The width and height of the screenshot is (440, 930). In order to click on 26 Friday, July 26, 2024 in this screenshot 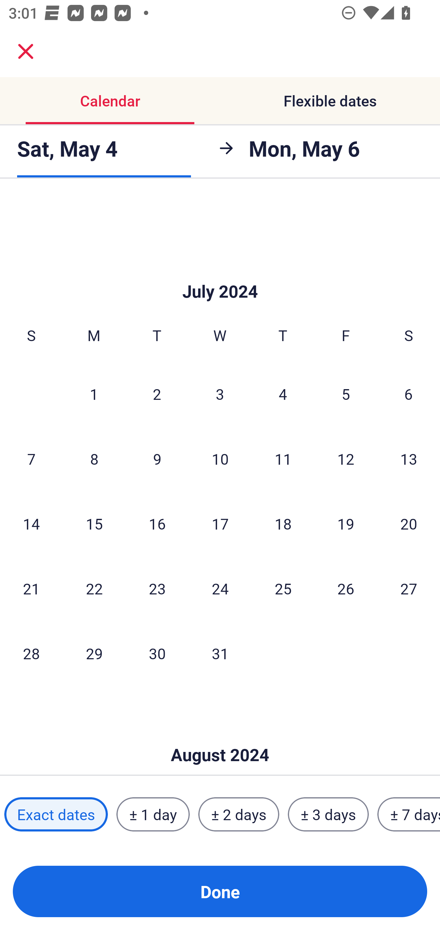, I will do `click(346, 588)`.